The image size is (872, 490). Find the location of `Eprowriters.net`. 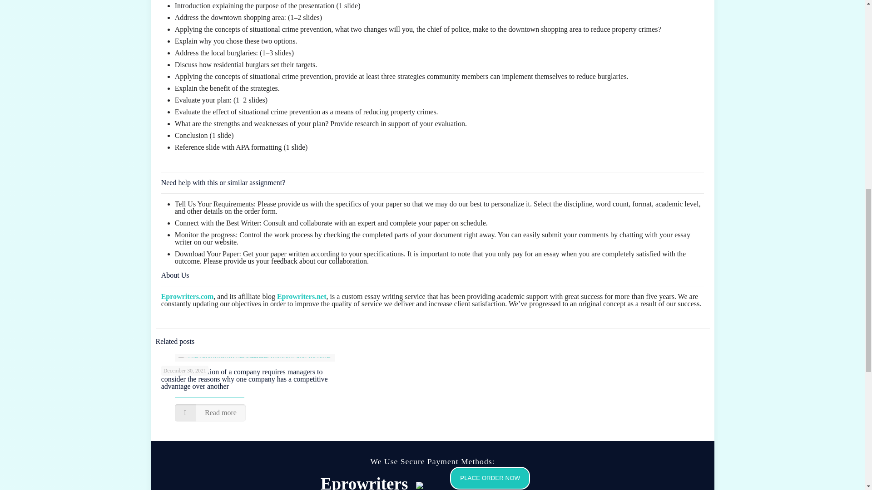

Eprowriters.net is located at coordinates (302, 296).